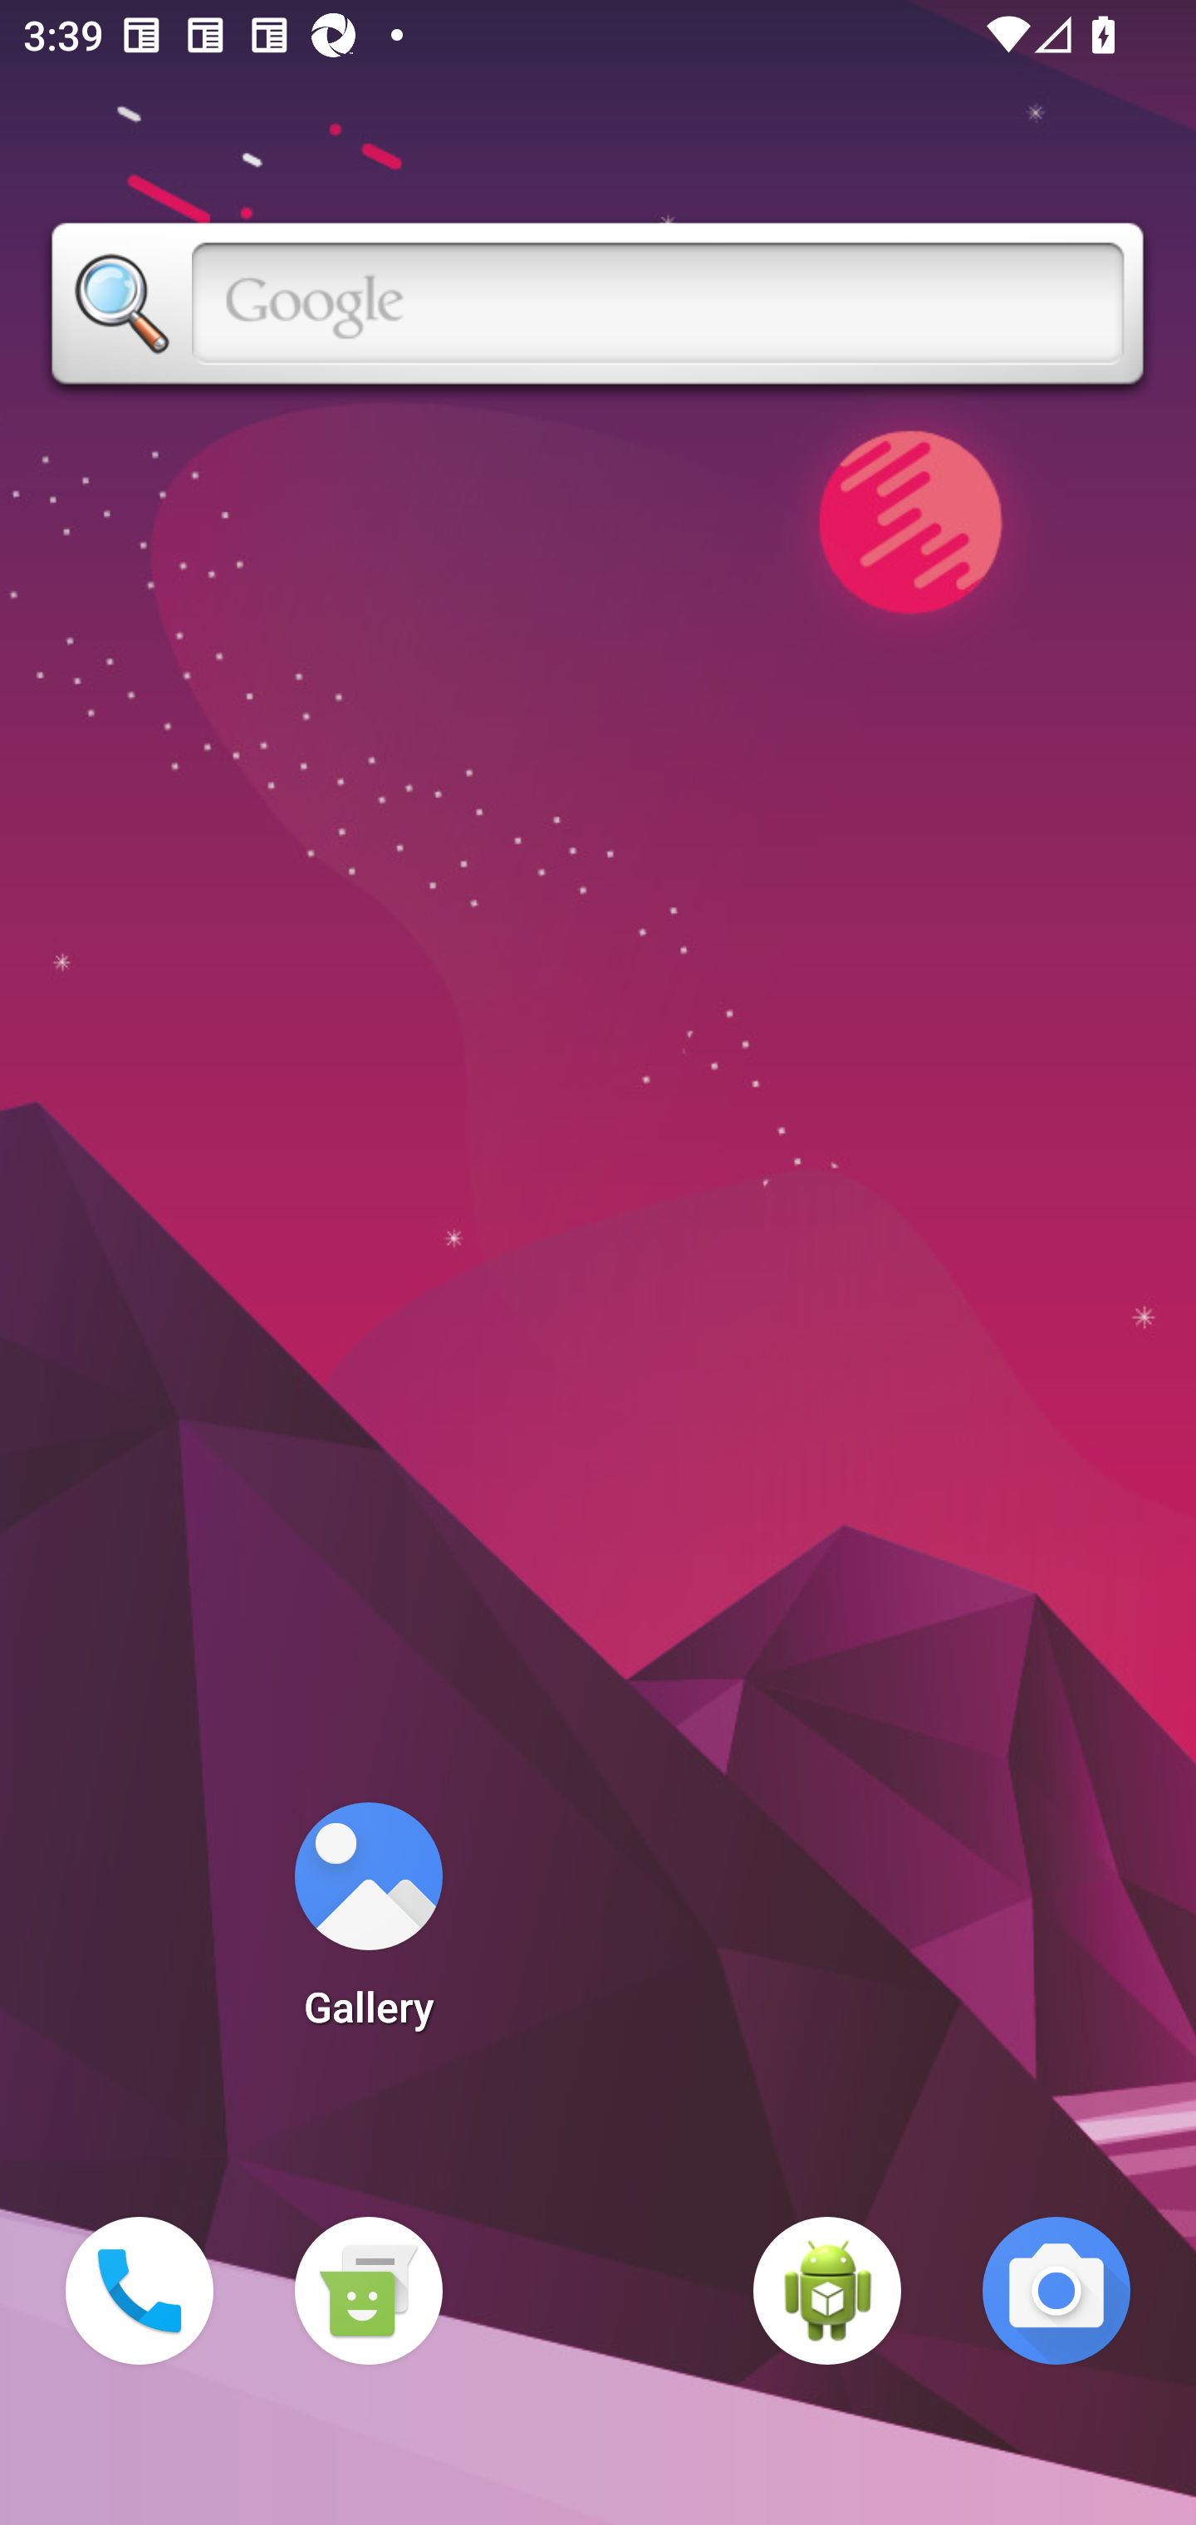  What do you see at coordinates (368, 1925) in the screenshot?
I see `Gallery` at bounding box center [368, 1925].